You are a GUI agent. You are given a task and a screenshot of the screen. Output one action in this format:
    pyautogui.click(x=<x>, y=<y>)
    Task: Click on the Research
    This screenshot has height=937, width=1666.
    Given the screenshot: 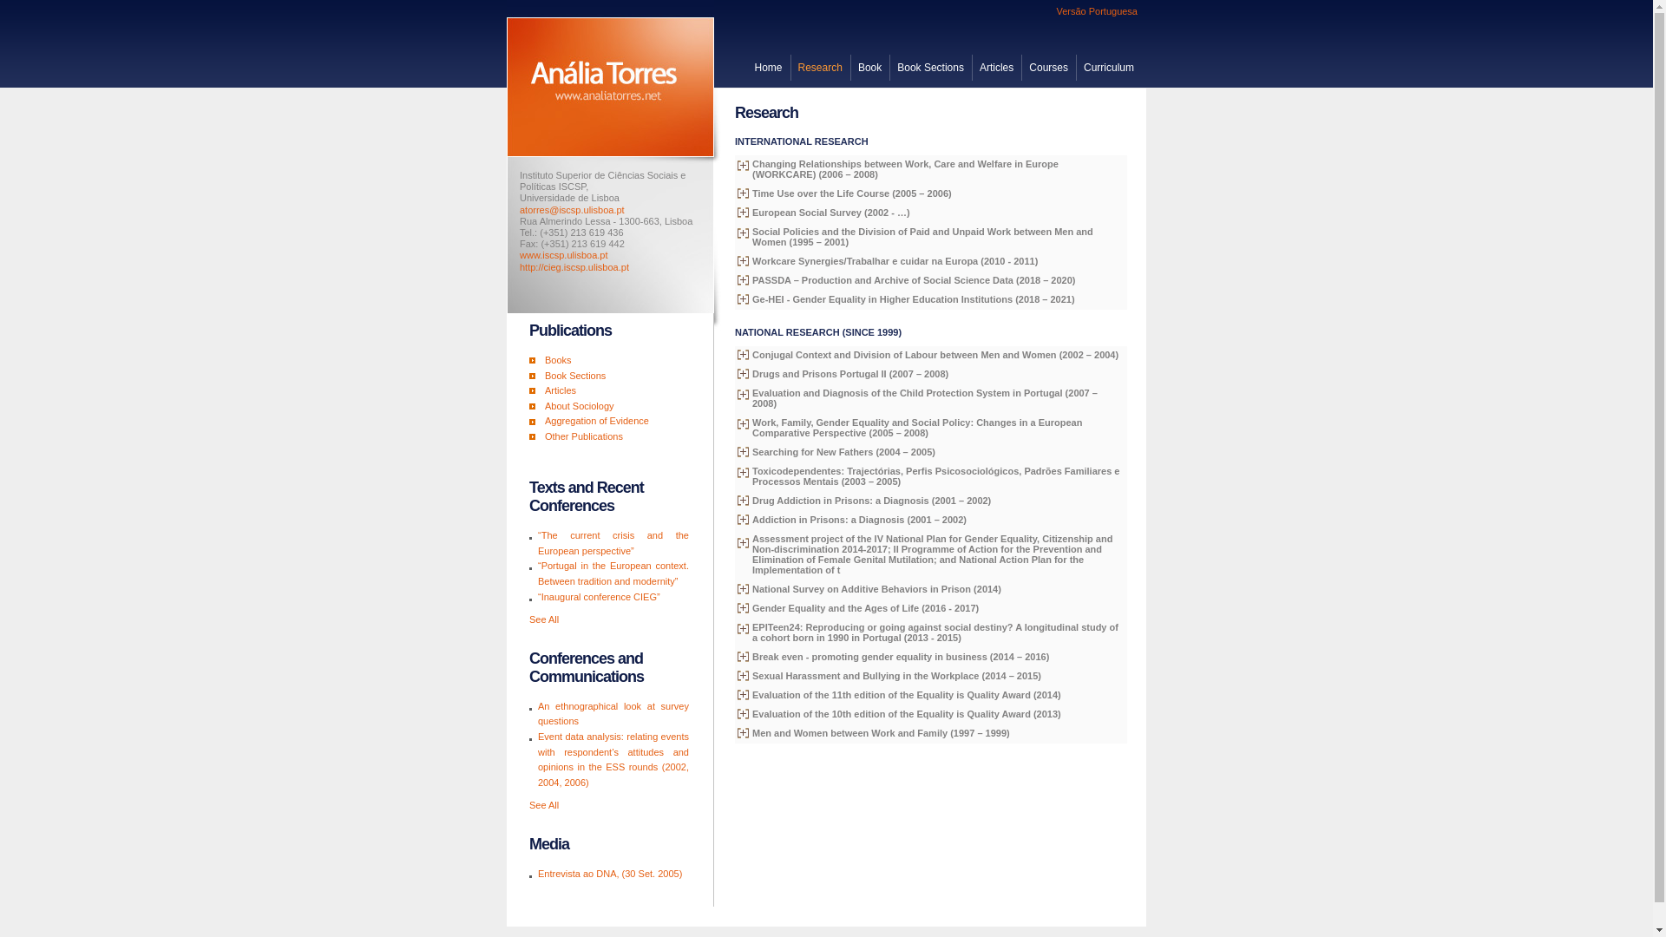 What is the action you would take?
    pyautogui.click(x=819, y=67)
    